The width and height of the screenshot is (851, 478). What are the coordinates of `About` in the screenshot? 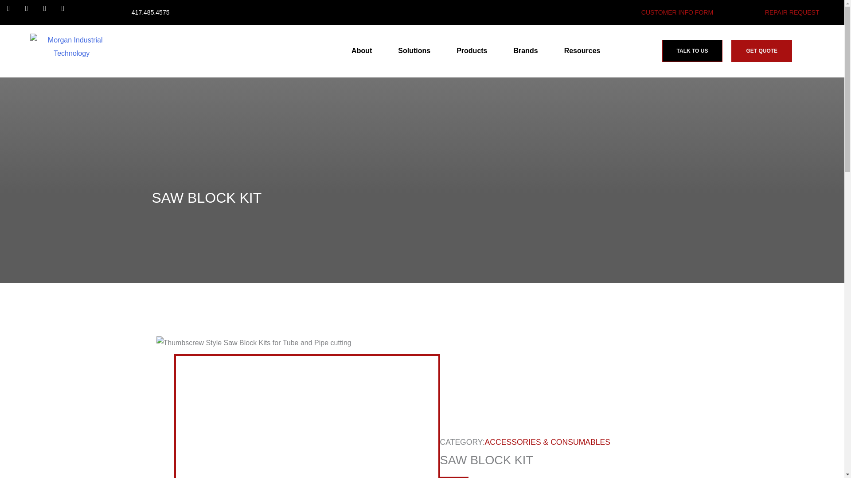 It's located at (363, 50).